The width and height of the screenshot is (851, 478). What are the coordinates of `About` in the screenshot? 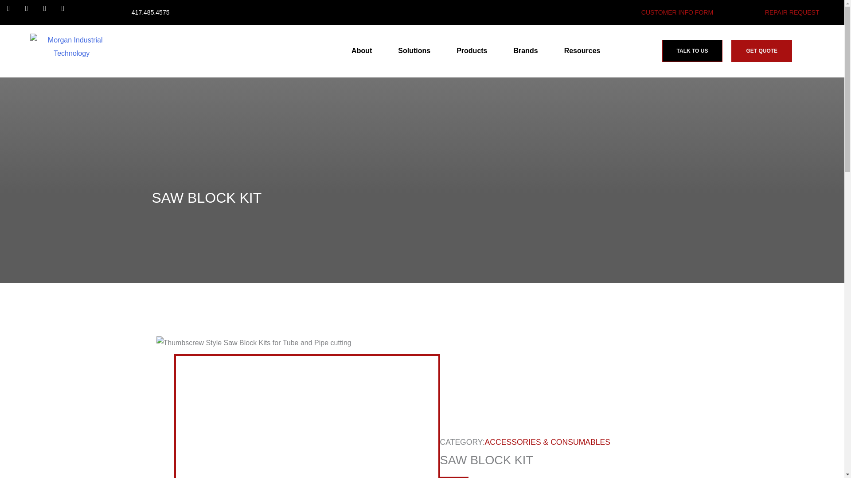 It's located at (363, 50).